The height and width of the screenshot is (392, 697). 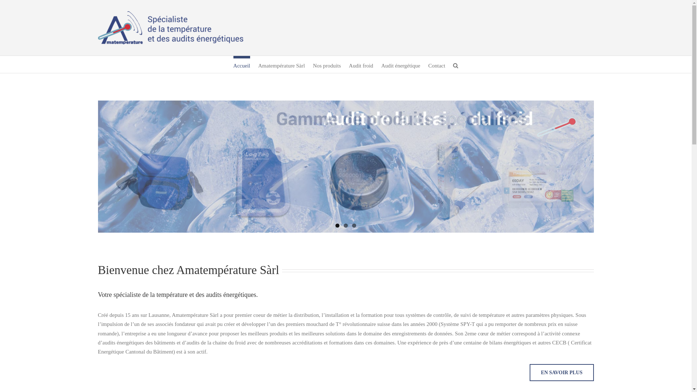 What do you see at coordinates (562, 372) in the screenshot?
I see `EN SAVOIR PLUS` at bounding box center [562, 372].